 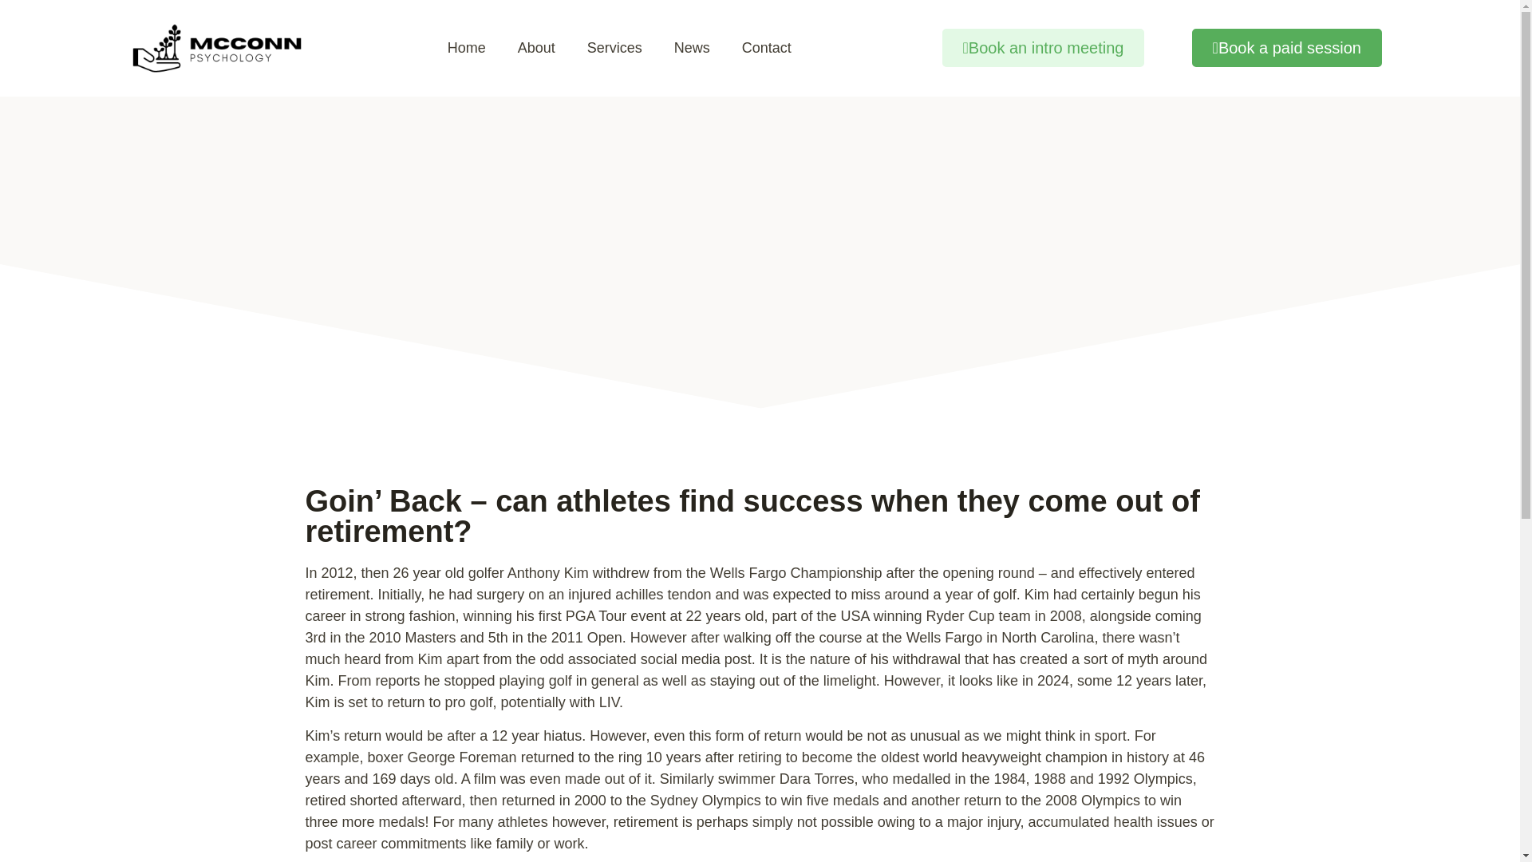 What do you see at coordinates (1286, 48) in the screenshot?
I see `Book a paid session` at bounding box center [1286, 48].